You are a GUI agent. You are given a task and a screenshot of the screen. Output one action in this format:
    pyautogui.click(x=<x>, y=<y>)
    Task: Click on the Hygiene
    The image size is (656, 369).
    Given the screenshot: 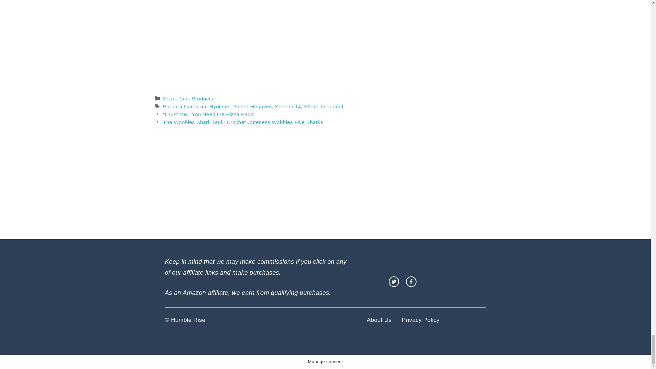 What is the action you would take?
    pyautogui.click(x=219, y=106)
    